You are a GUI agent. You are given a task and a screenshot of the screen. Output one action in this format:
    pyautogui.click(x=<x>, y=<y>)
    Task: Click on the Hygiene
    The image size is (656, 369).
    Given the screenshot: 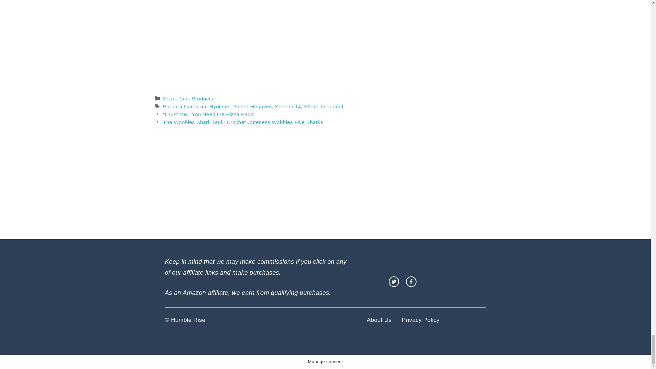 What is the action you would take?
    pyautogui.click(x=219, y=106)
    